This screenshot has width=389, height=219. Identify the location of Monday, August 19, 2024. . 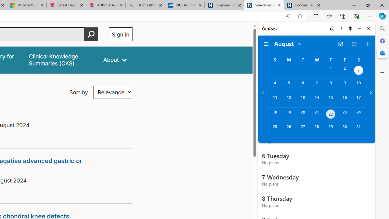
(289, 115).